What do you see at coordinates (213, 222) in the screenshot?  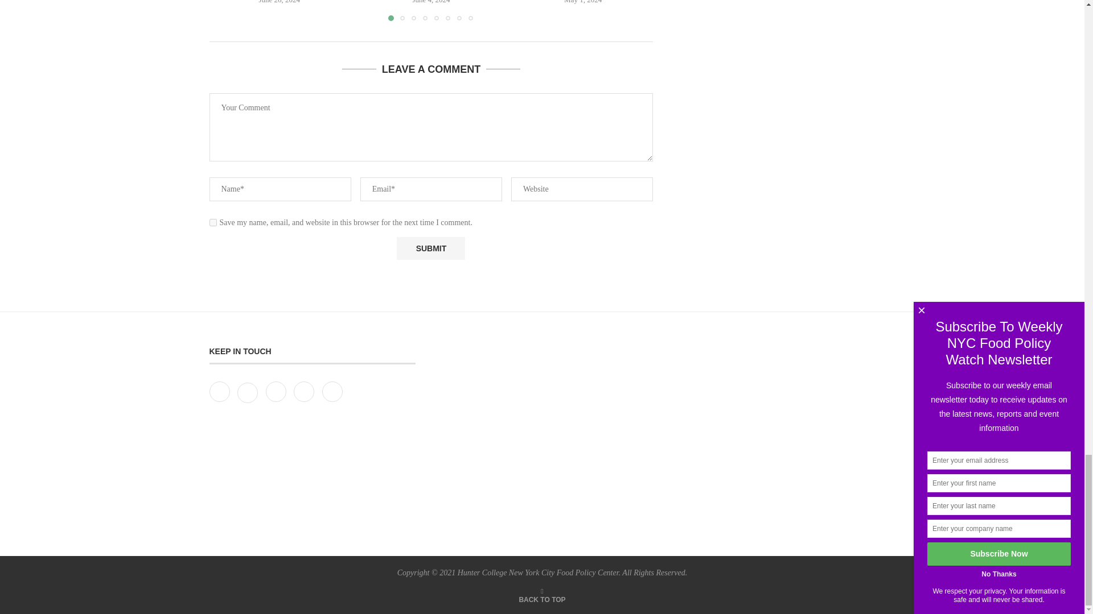 I see `yes` at bounding box center [213, 222].